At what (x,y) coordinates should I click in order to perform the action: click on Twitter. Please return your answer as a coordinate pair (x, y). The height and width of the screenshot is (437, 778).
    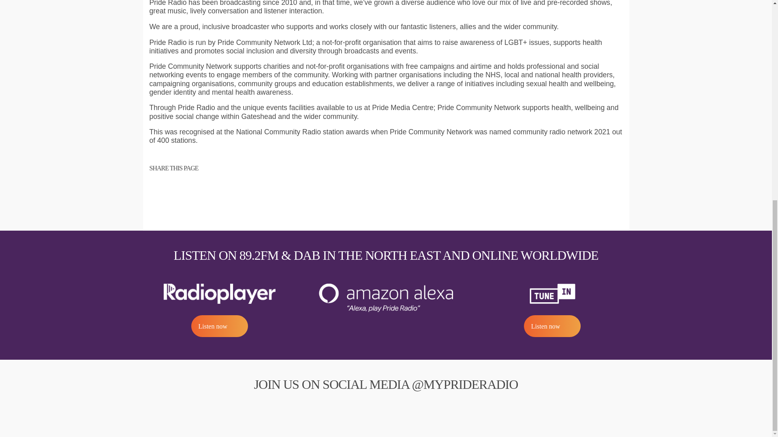
    Looking at the image, I should click on (415, 406).